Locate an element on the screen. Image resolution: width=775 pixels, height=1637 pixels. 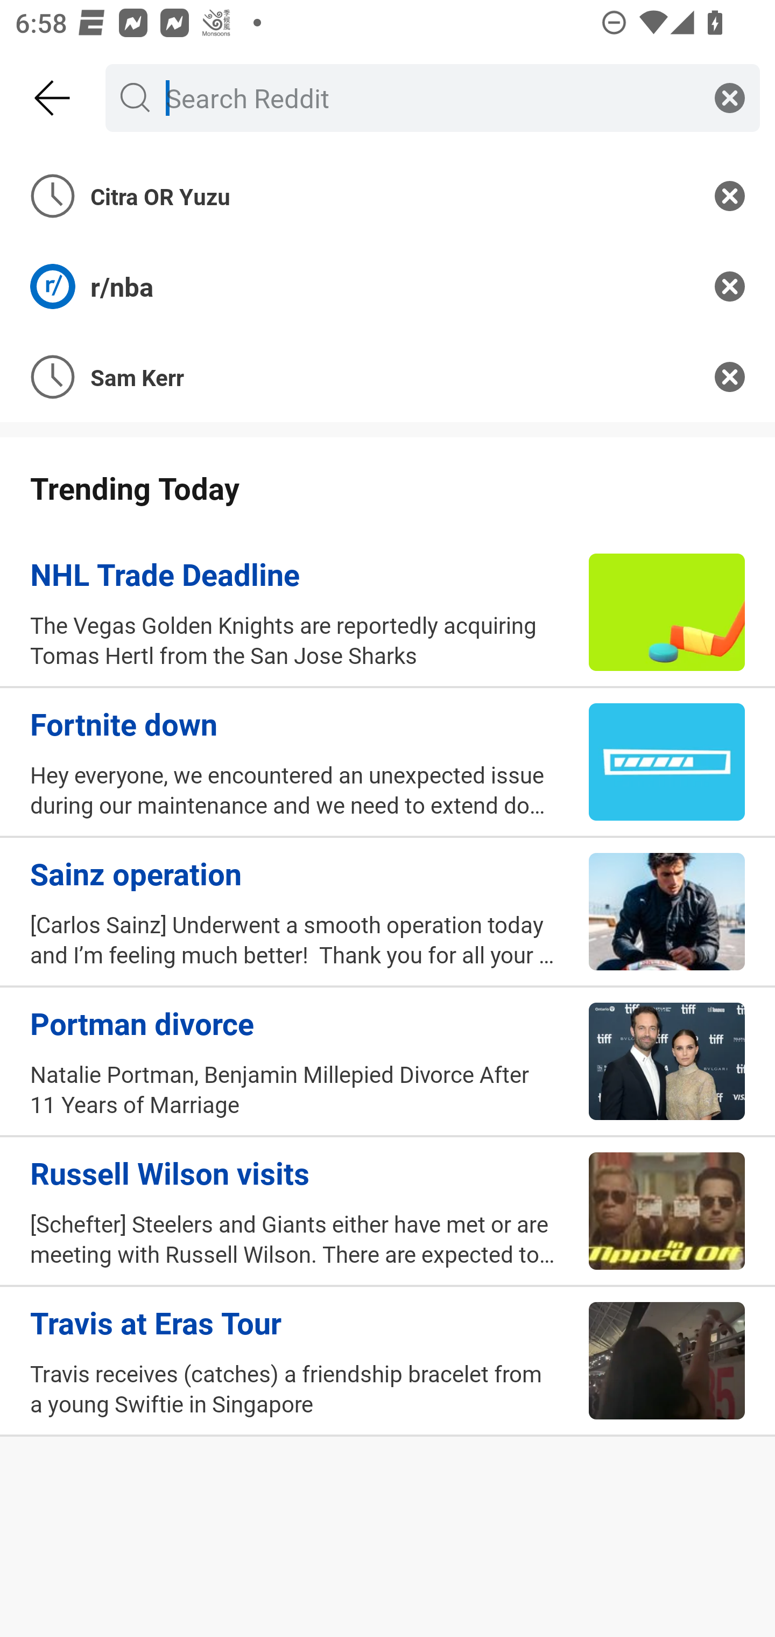
Remove is located at coordinates (730, 195).